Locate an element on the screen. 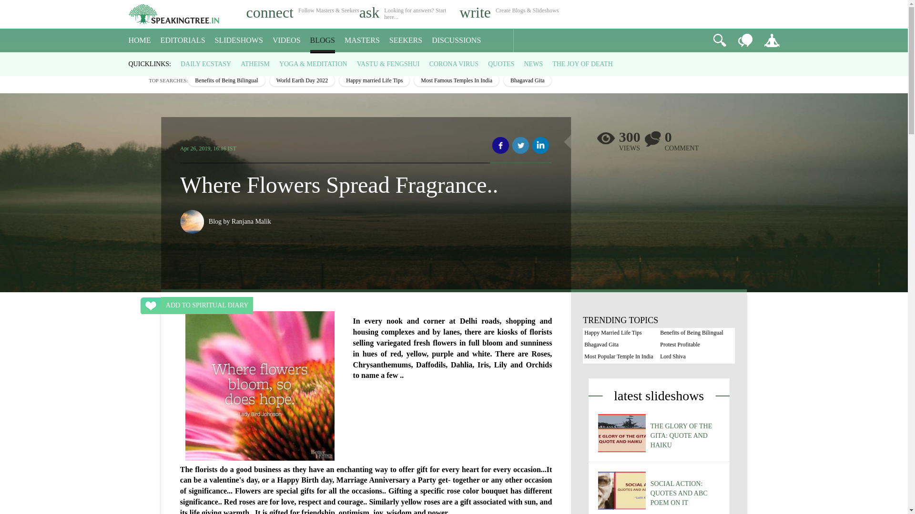 This screenshot has height=514, width=915. QUOTES is located at coordinates (501, 64).